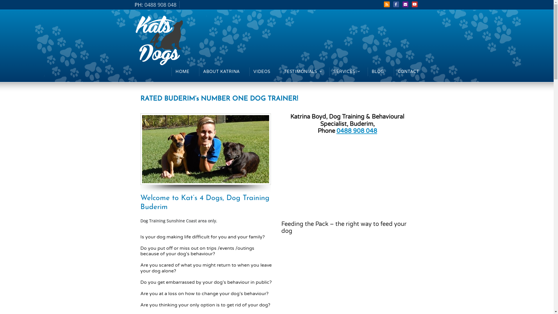  Describe the element at coordinates (405, 4) in the screenshot. I see `Email` at that location.